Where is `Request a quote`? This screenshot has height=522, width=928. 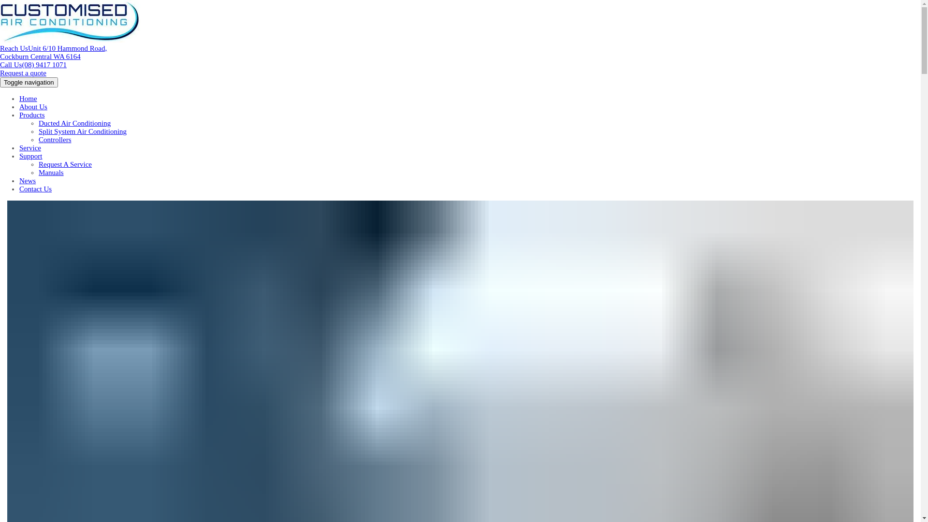 Request a quote is located at coordinates (23, 73).